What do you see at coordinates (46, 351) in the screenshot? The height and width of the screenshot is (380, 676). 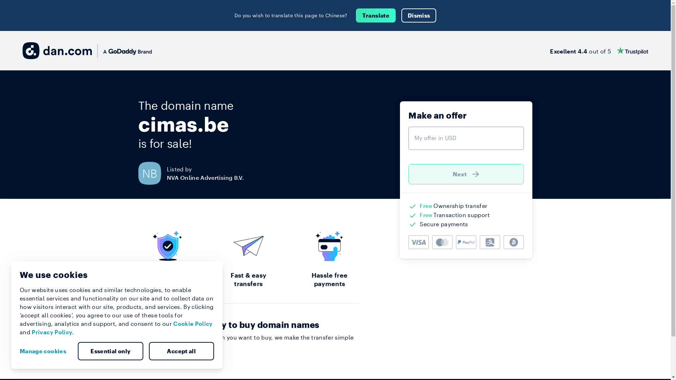 I see `Manage cookies` at bounding box center [46, 351].